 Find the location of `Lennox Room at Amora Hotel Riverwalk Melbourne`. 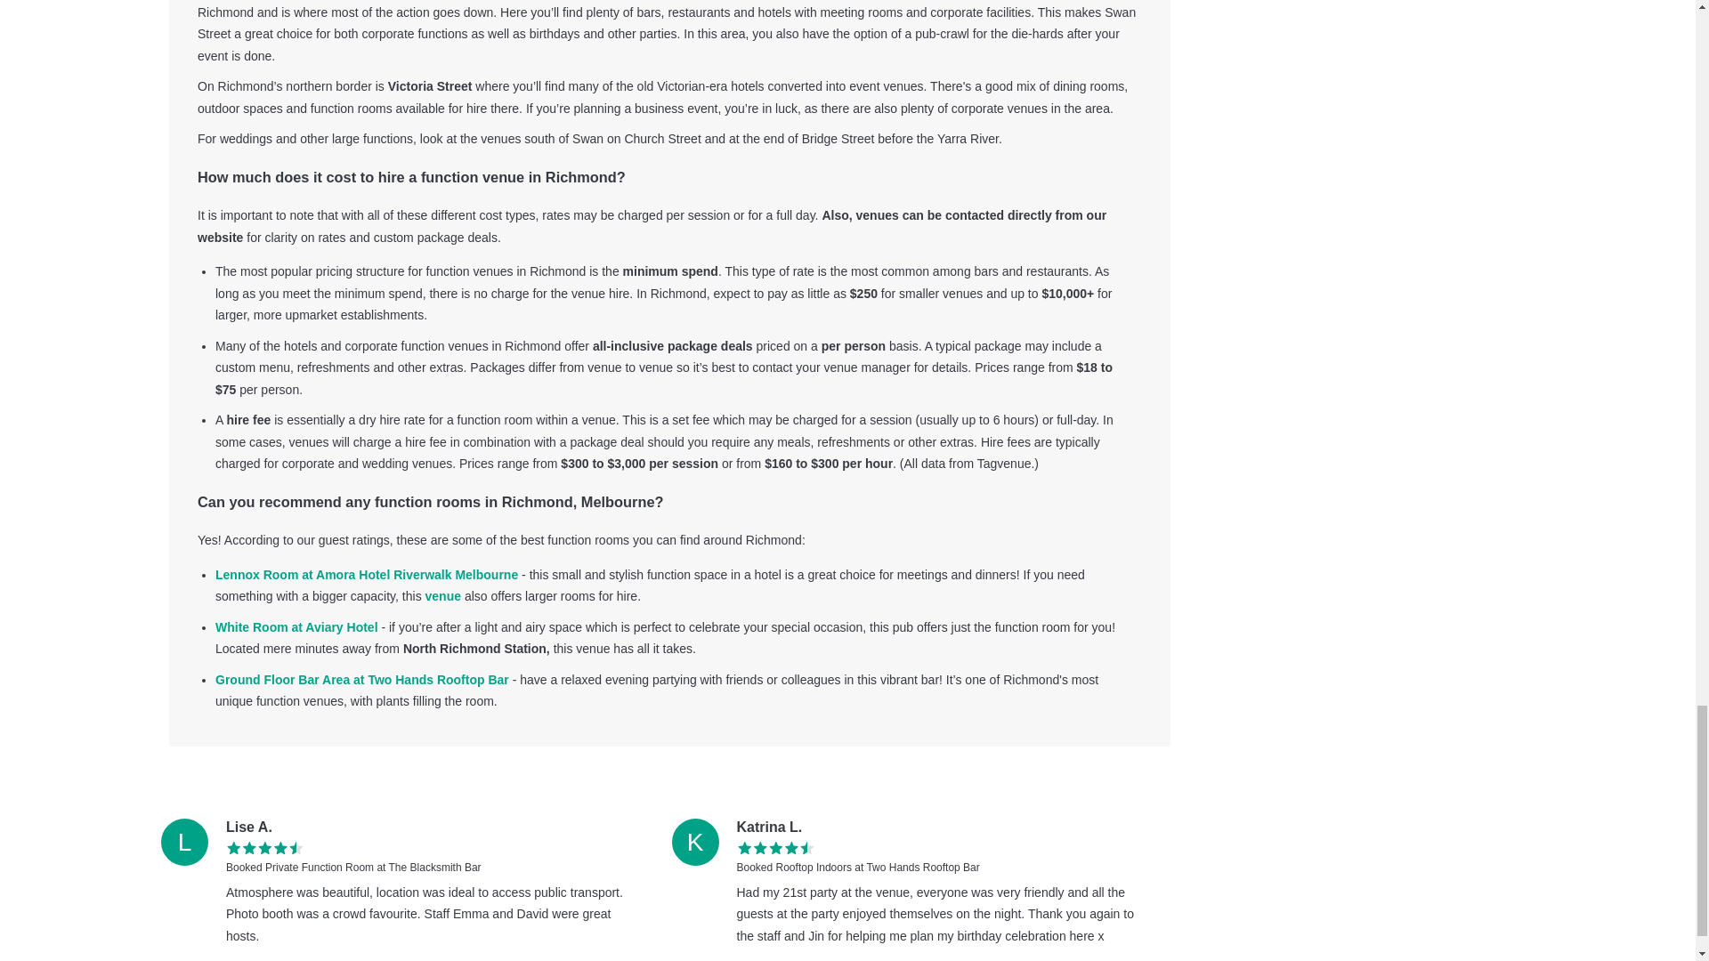

Lennox Room at Amora Hotel Riverwalk Melbourne is located at coordinates (366, 575).